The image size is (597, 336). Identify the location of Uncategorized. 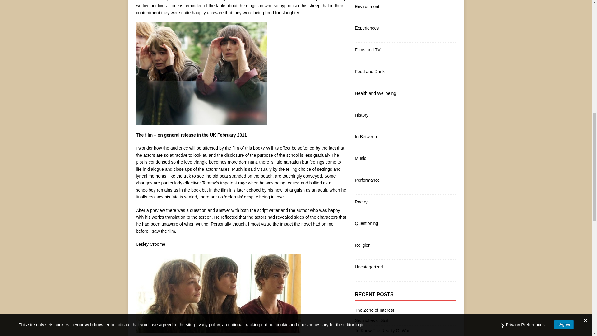
(405, 267).